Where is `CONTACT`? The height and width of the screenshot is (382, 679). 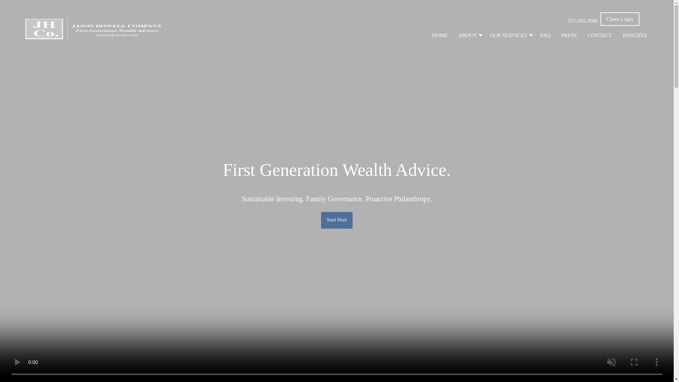 CONTACT is located at coordinates (599, 35).